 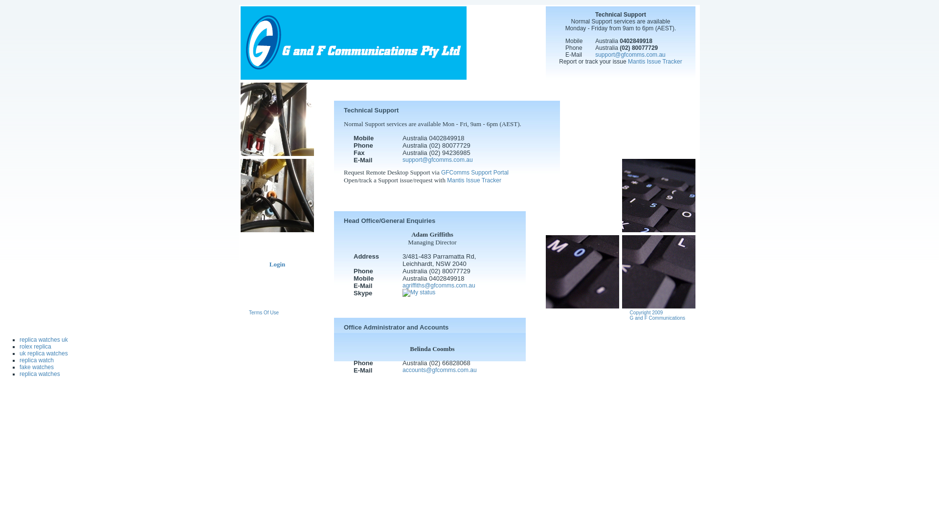 I want to click on uk replica watches, so click(x=44, y=353).